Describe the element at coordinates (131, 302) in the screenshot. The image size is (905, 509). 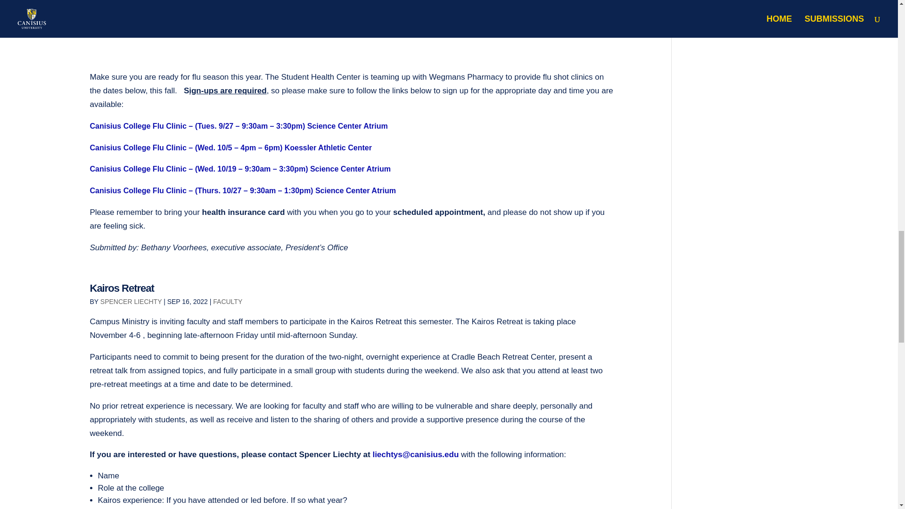
I see `SPENCER LIECHTY` at that location.